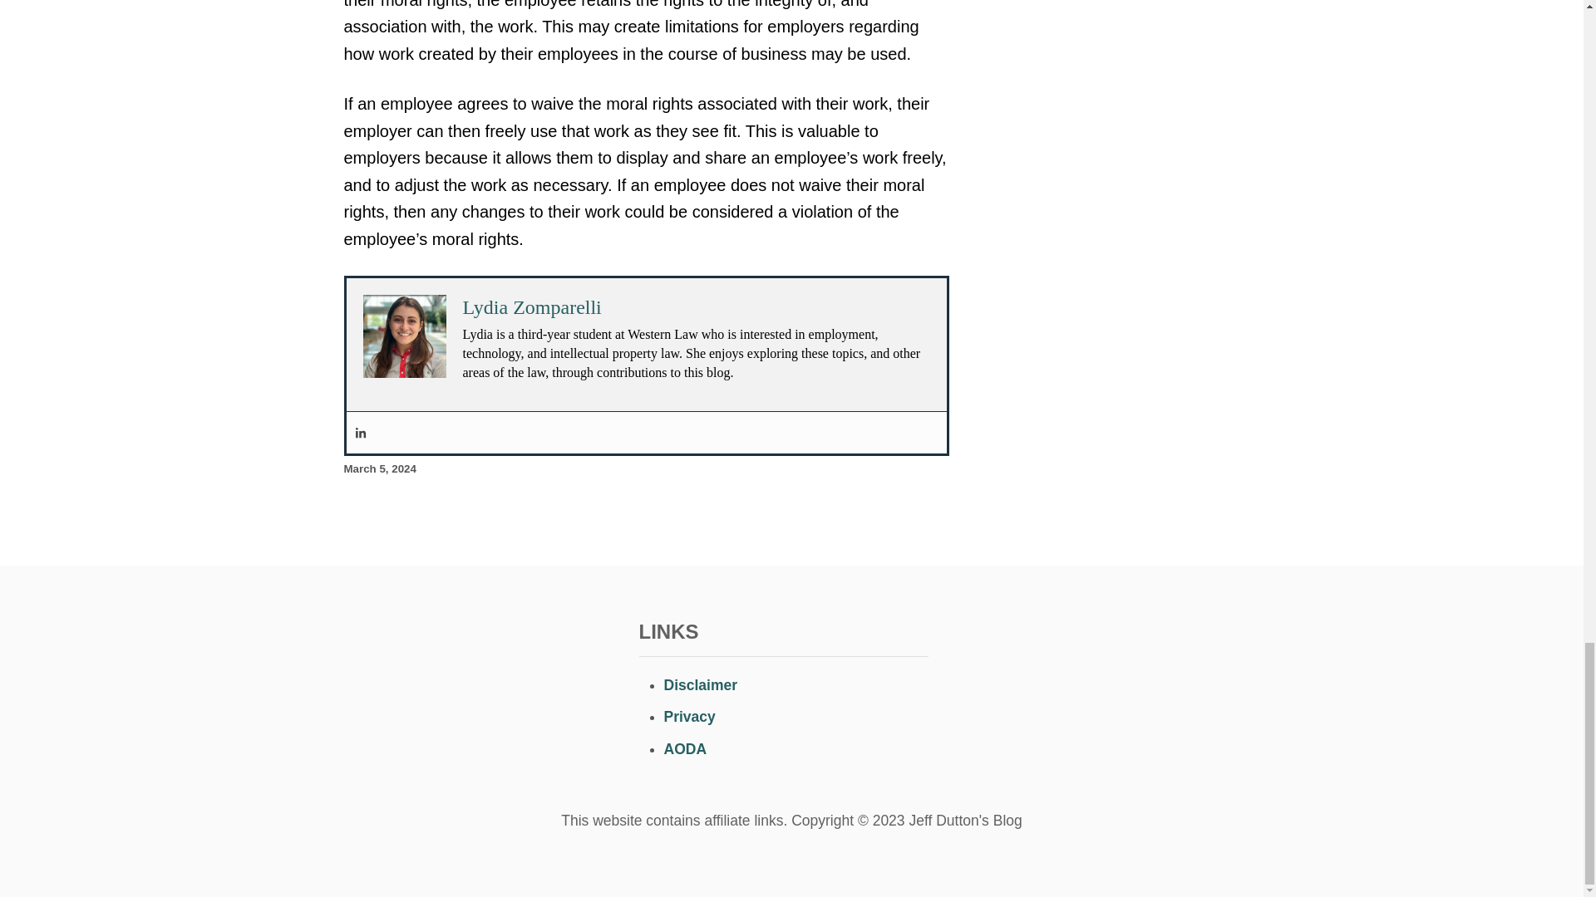 This screenshot has height=897, width=1596. I want to click on AODA, so click(685, 749).